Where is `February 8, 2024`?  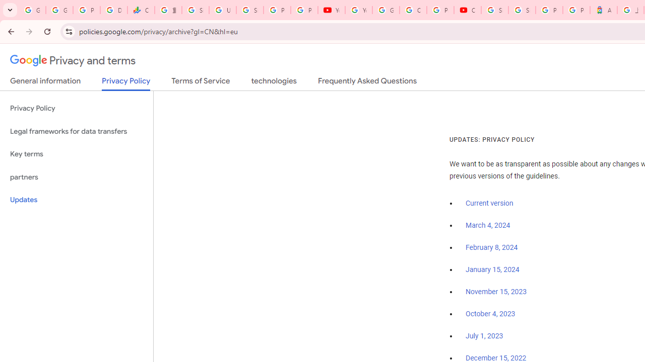
February 8, 2024 is located at coordinates (492, 247).